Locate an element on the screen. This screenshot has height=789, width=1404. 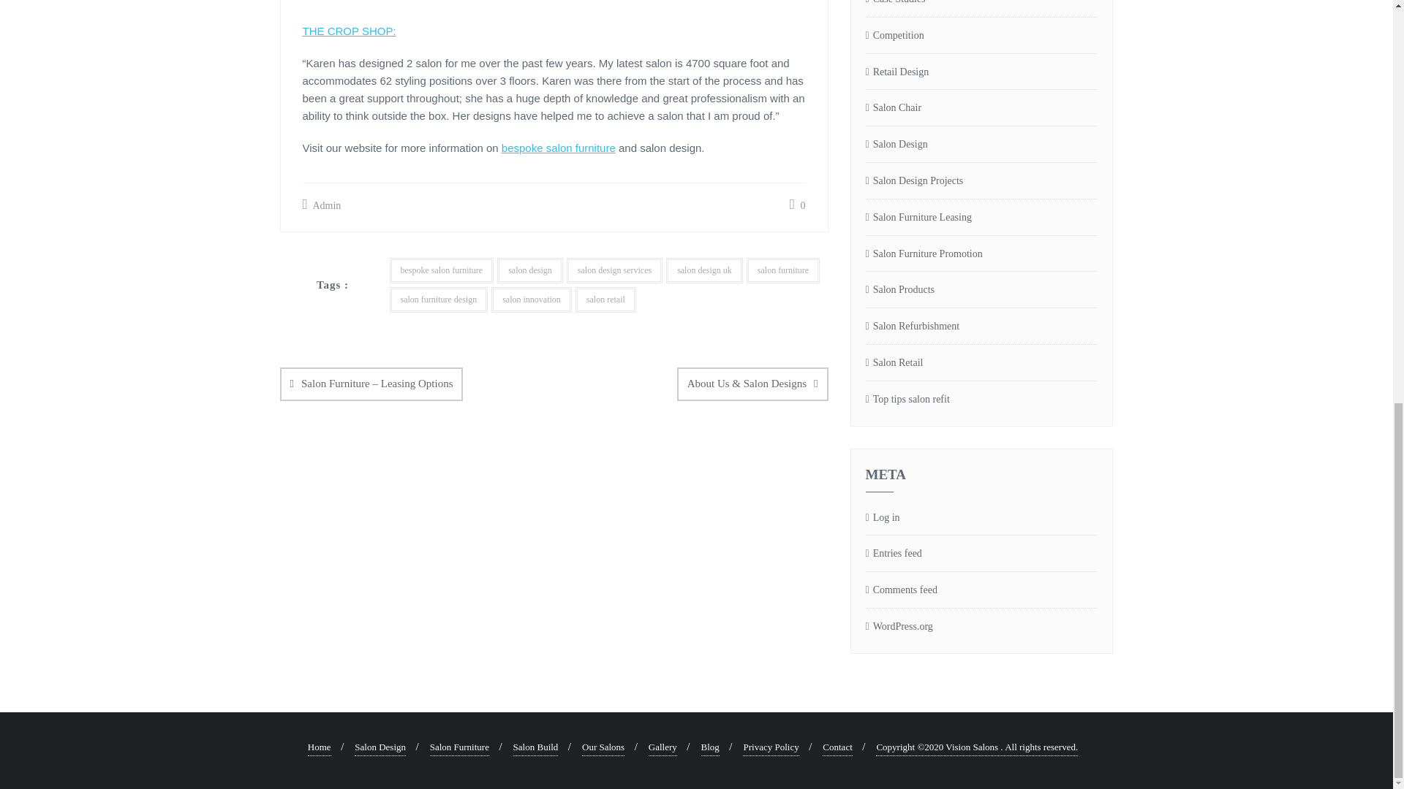
salon design uk is located at coordinates (703, 270).